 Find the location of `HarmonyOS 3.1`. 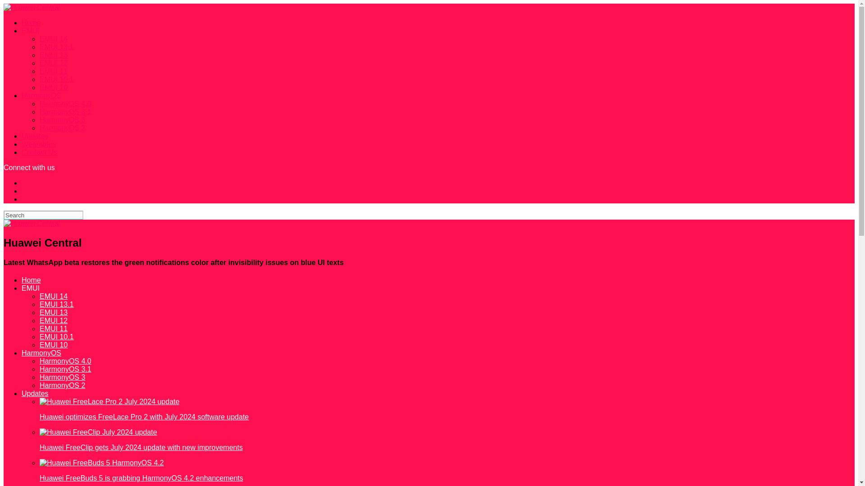

HarmonyOS 3.1 is located at coordinates (66, 369).